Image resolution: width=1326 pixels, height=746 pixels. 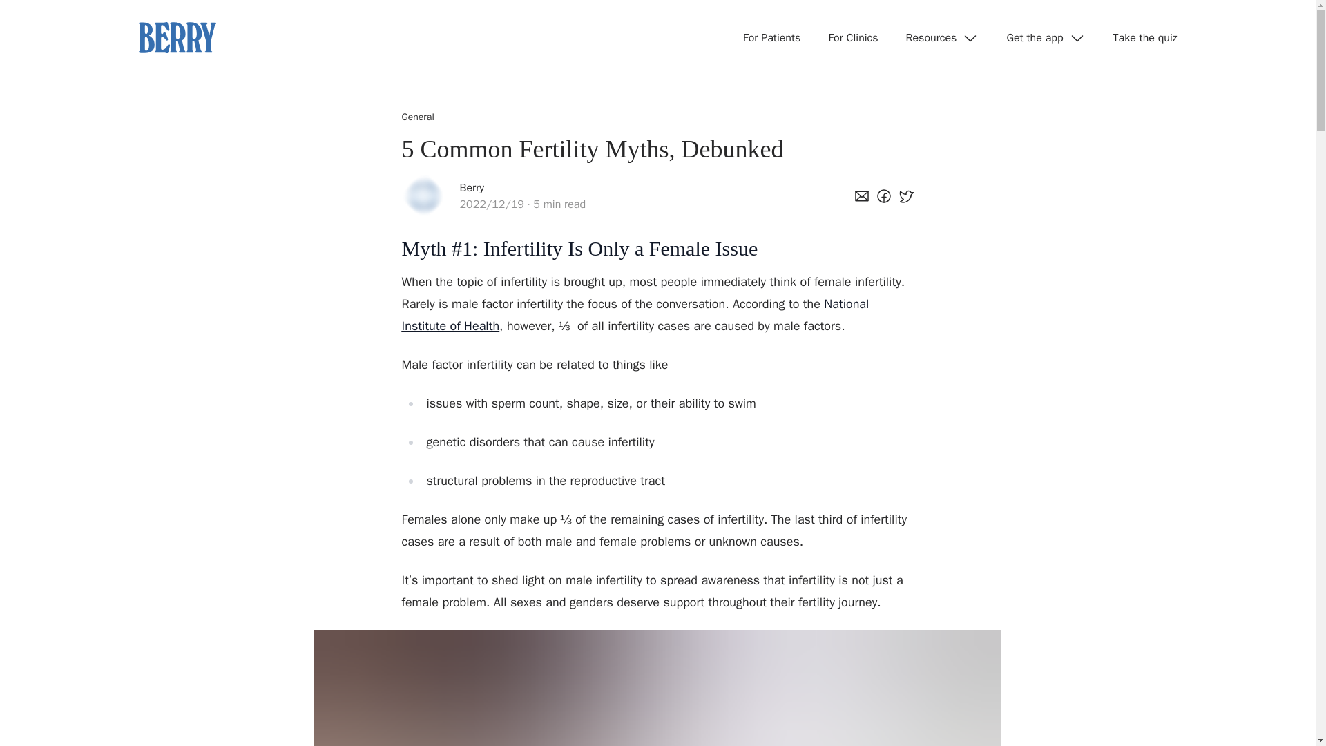 I want to click on Take the quiz, so click(x=1145, y=37).